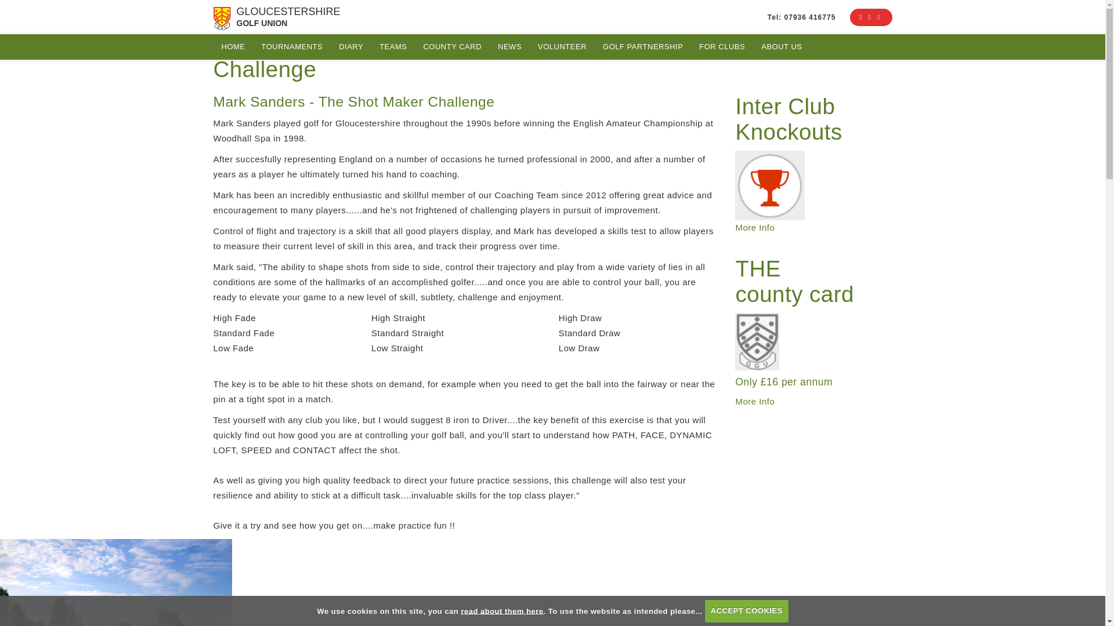 This screenshot has width=1114, height=626. What do you see at coordinates (781, 46) in the screenshot?
I see `ABOUT US` at bounding box center [781, 46].